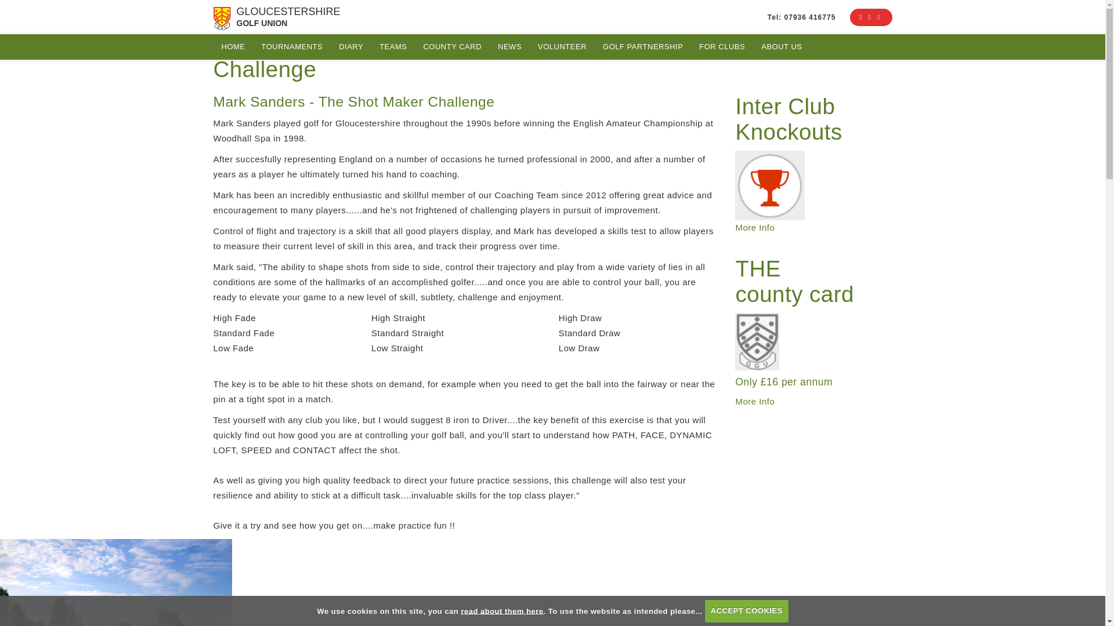 This screenshot has width=1114, height=626. What do you see at coordinates (781, 46) in the screenshot?
I see `ABOUT US` at bounding box center [781, 46].